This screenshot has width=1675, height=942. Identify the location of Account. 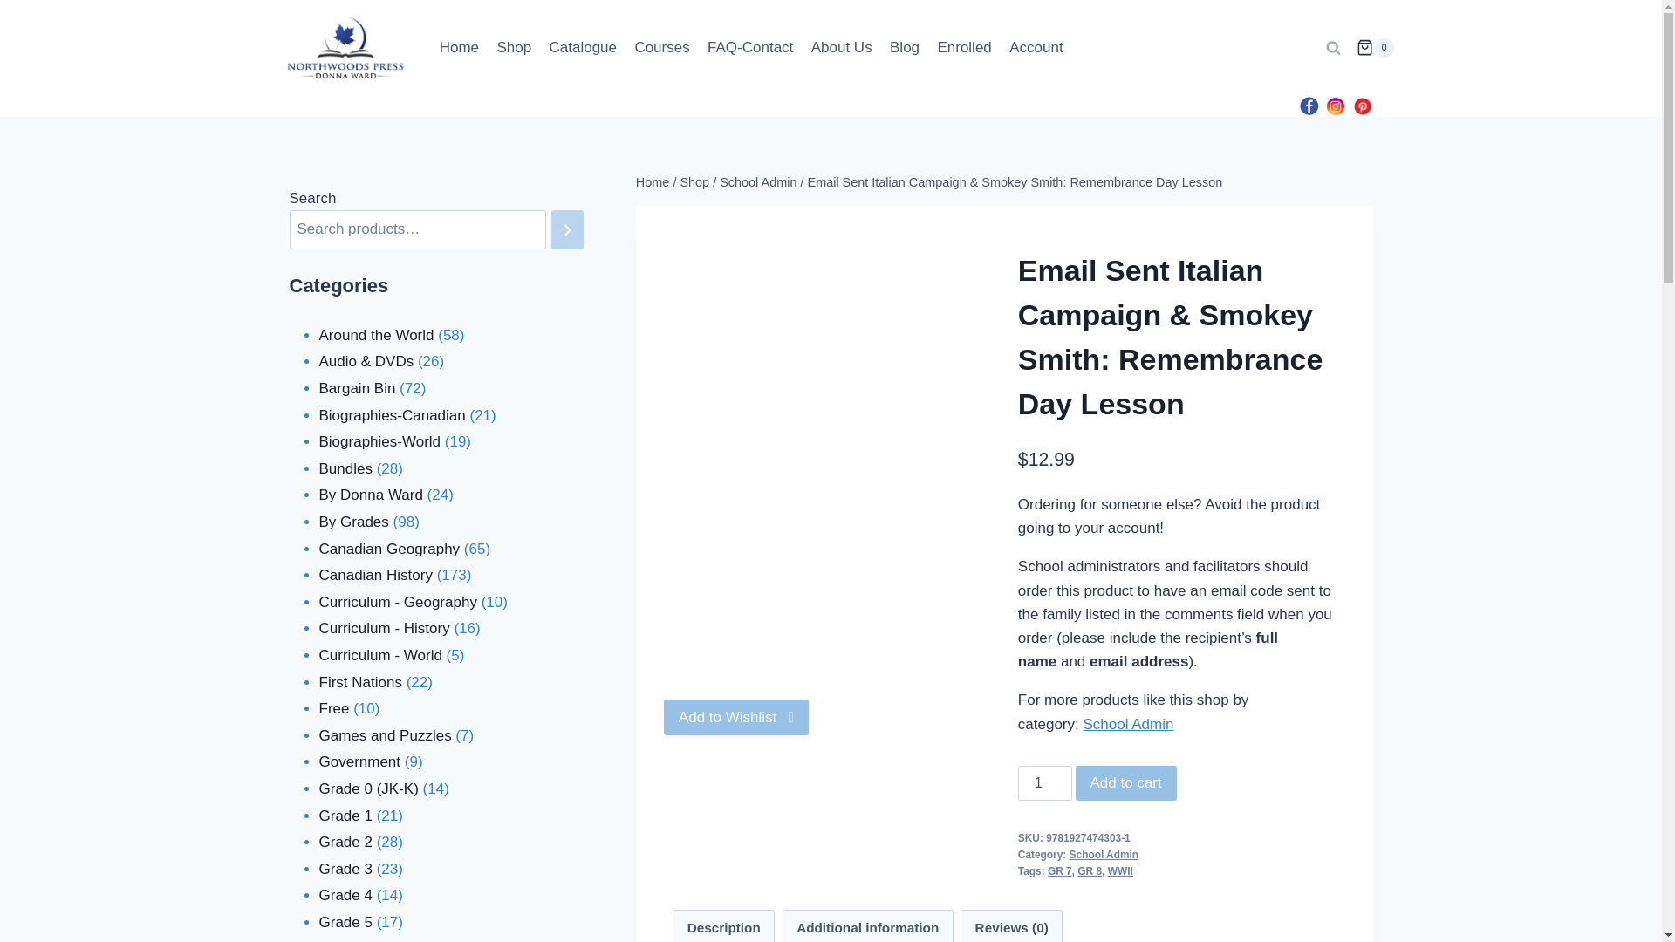
(1036, 47).